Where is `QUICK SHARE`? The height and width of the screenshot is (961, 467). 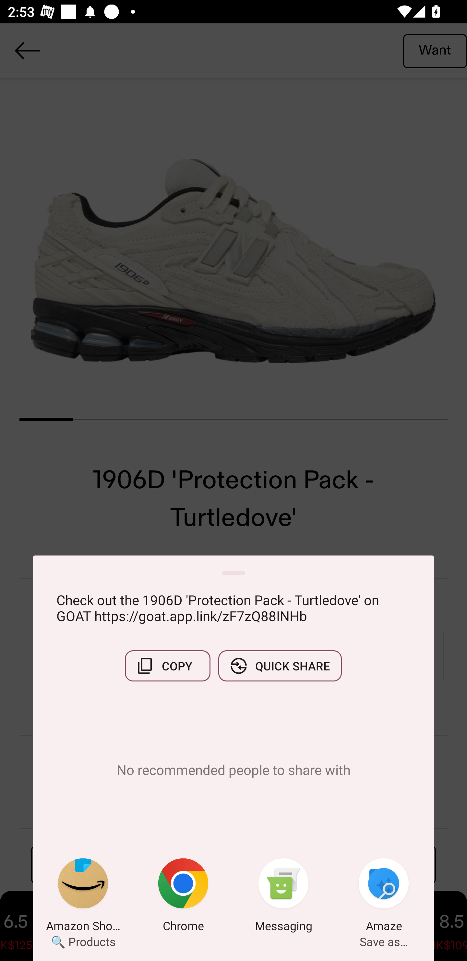 QUICK SHARE is located at coordinates (280, 666).